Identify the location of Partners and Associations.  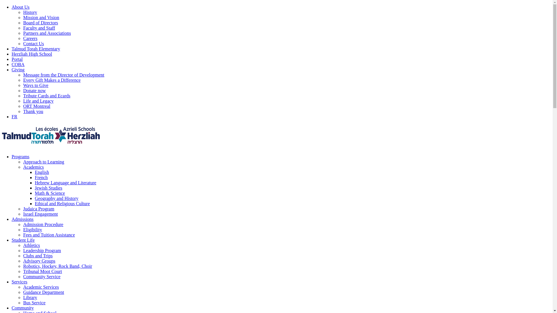
(47, 33).